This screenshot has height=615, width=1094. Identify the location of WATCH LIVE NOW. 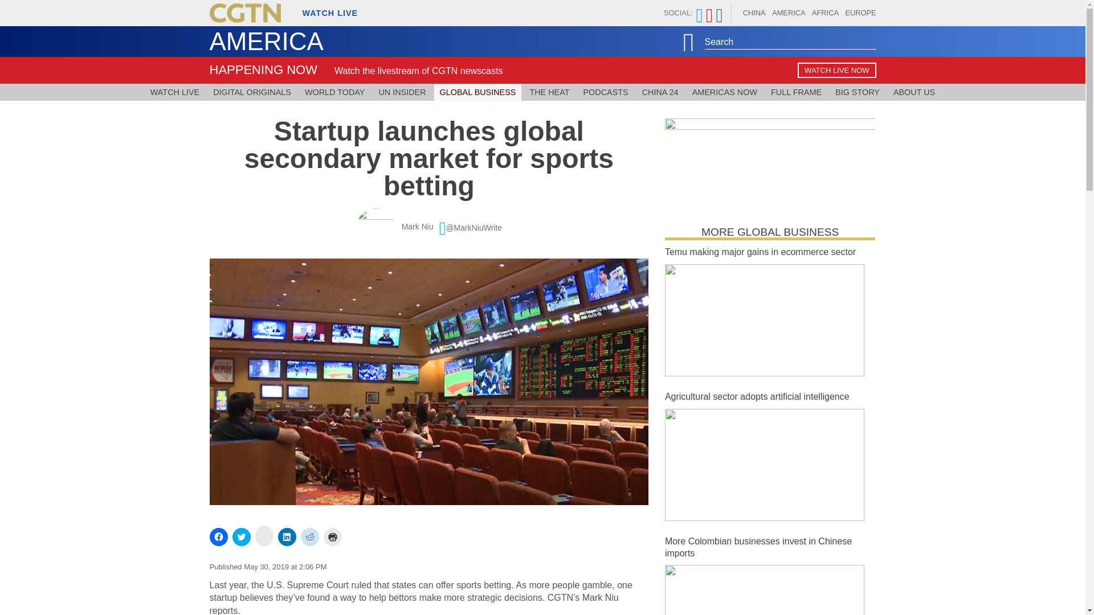
(836, 71).